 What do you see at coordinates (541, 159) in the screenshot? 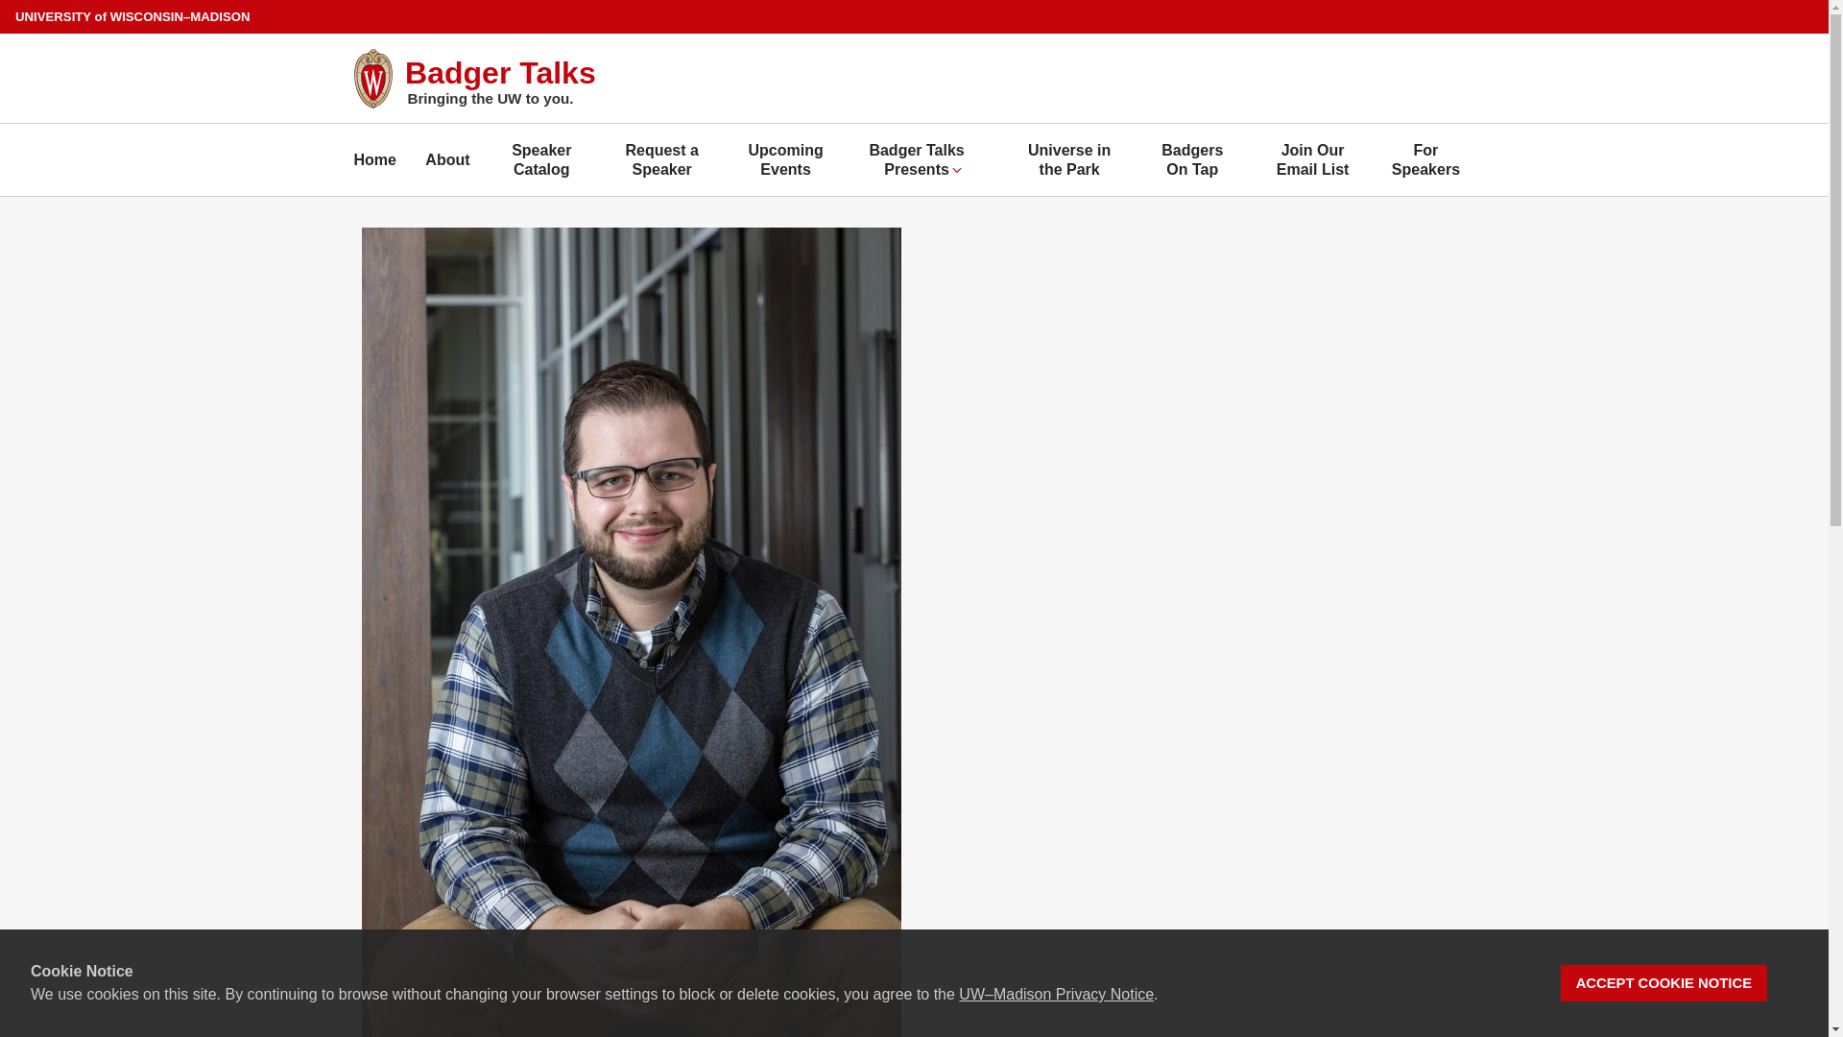
I see `Speaker Catalog` at bounding box center [541, 159].